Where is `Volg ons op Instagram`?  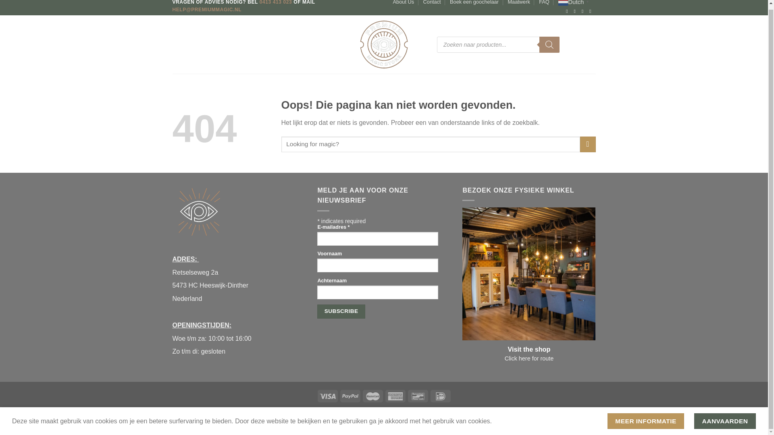 Volg ons op Instagram is located at coordinates (576, 11).